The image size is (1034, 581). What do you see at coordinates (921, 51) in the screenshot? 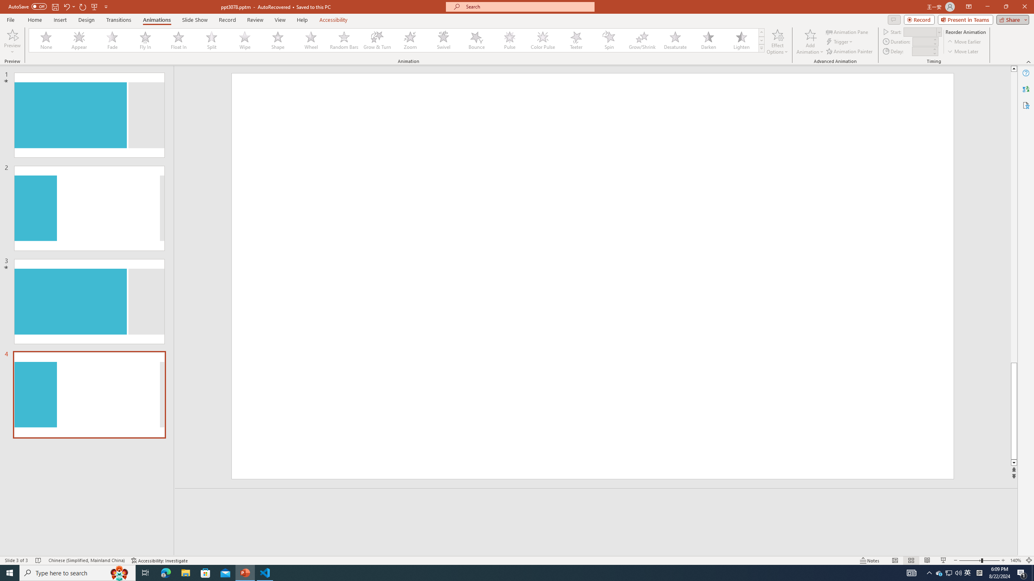
I see `Animation Delay` at bounding box center [921, 51].